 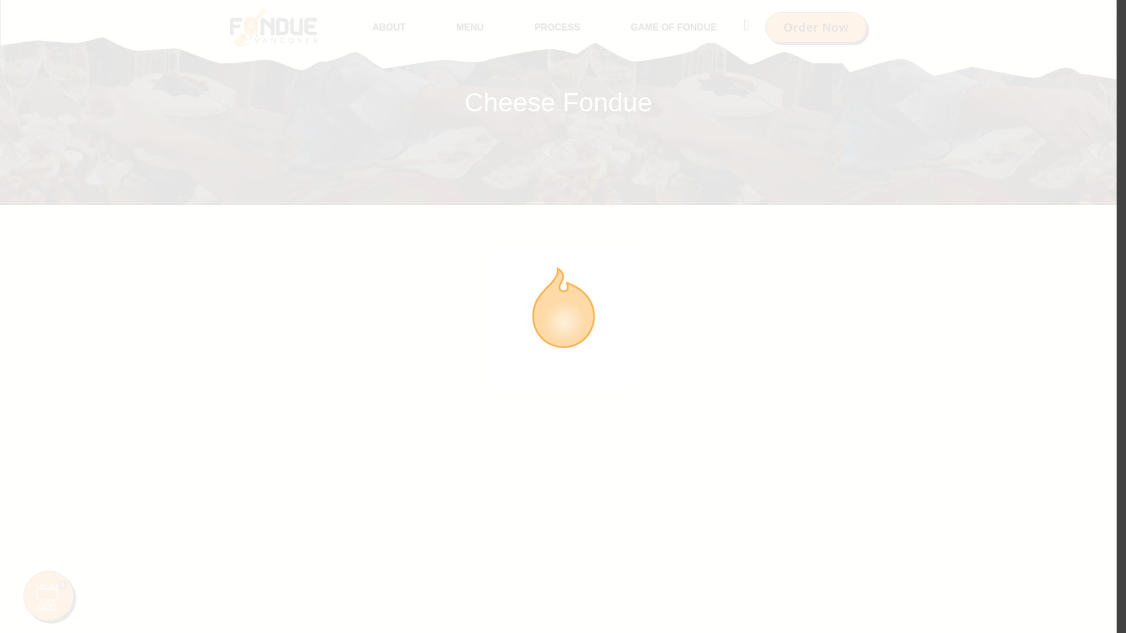 What do you see at coordinates (816, 27) in the screenshot?
I see `Order Now` at bounding box center [816, 27].